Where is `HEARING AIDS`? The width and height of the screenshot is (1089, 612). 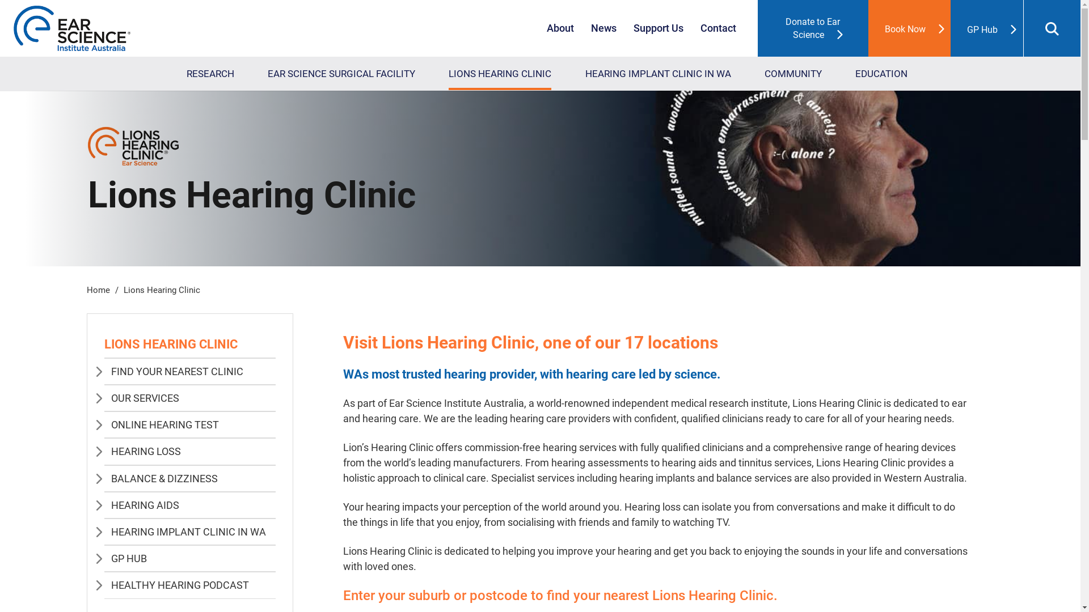
HEARING AIDS is located at coordinates (145, 505).